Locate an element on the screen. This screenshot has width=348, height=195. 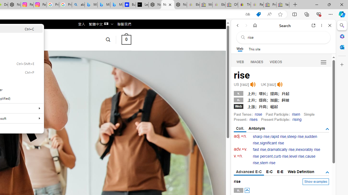
rises is located at coordinates (253, 119).